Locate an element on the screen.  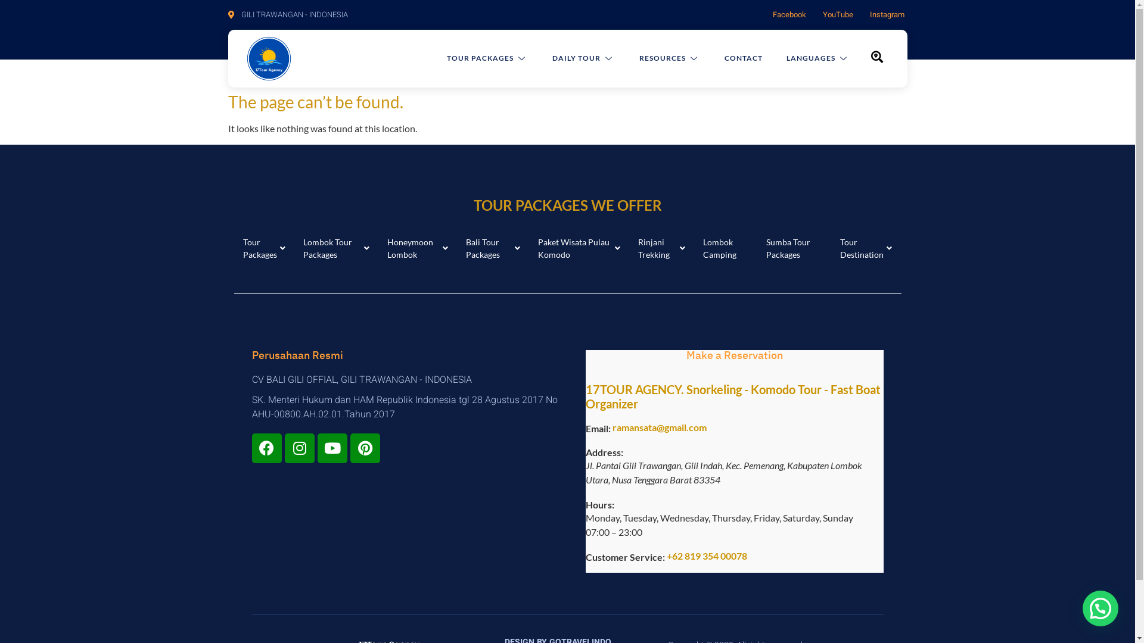
Tour Packages is located at coordinates (263, 248).